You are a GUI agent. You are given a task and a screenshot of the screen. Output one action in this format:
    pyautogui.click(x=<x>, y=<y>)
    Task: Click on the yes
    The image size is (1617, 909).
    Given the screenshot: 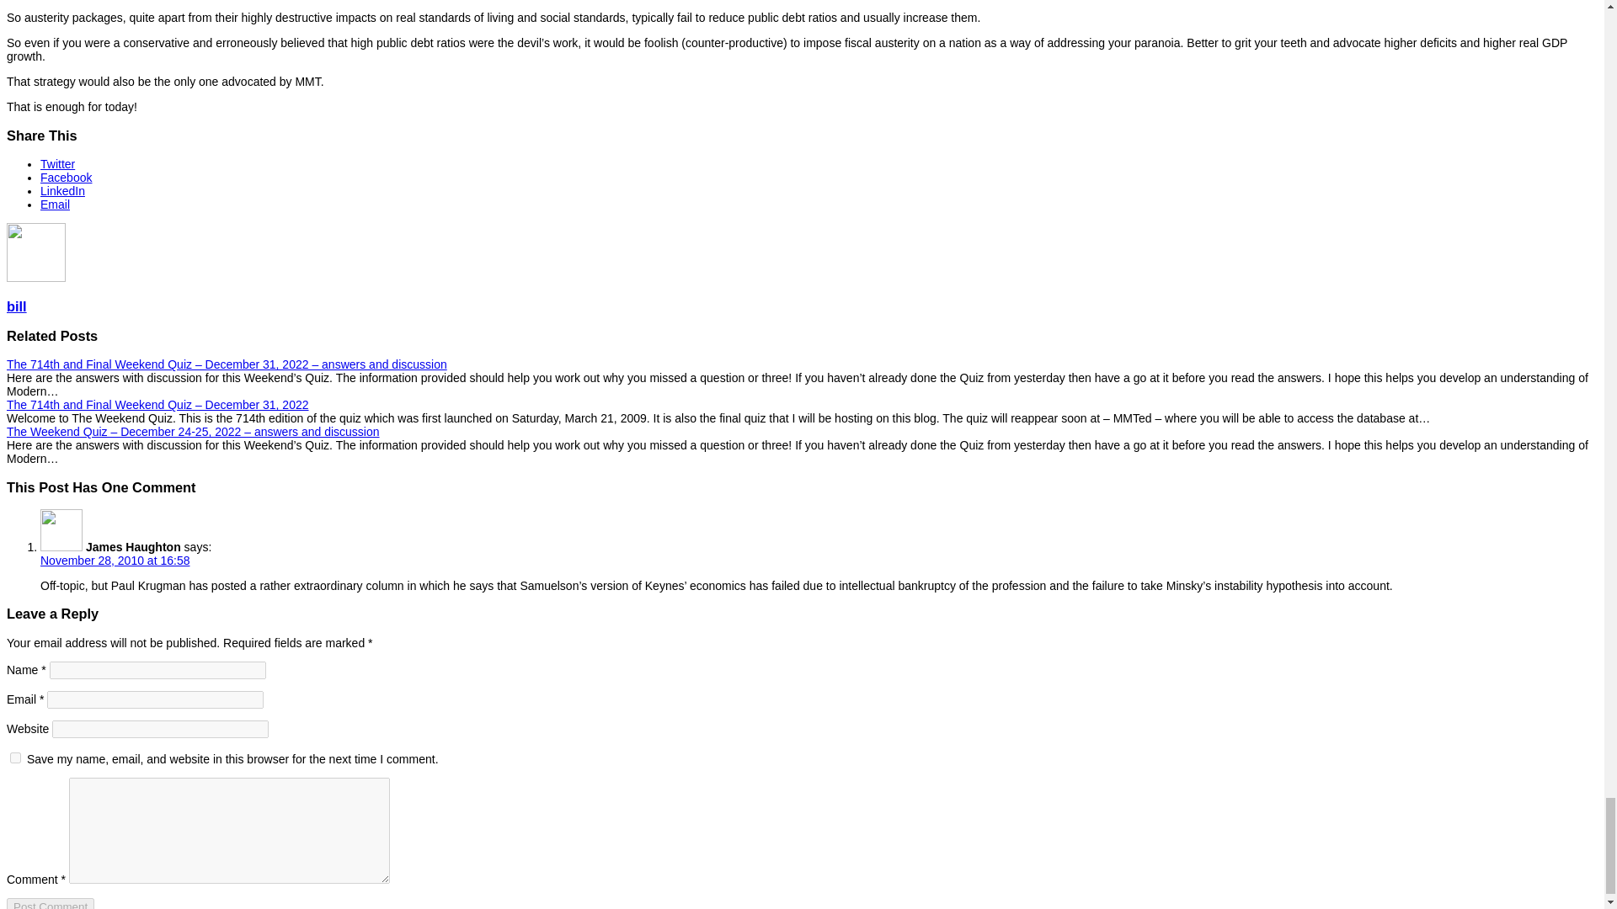 What is the action you would take?
    pyautogui.click(x=15, y=757)
    